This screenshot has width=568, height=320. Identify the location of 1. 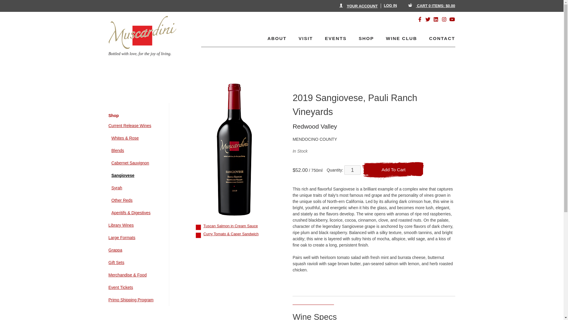
(352, 170).